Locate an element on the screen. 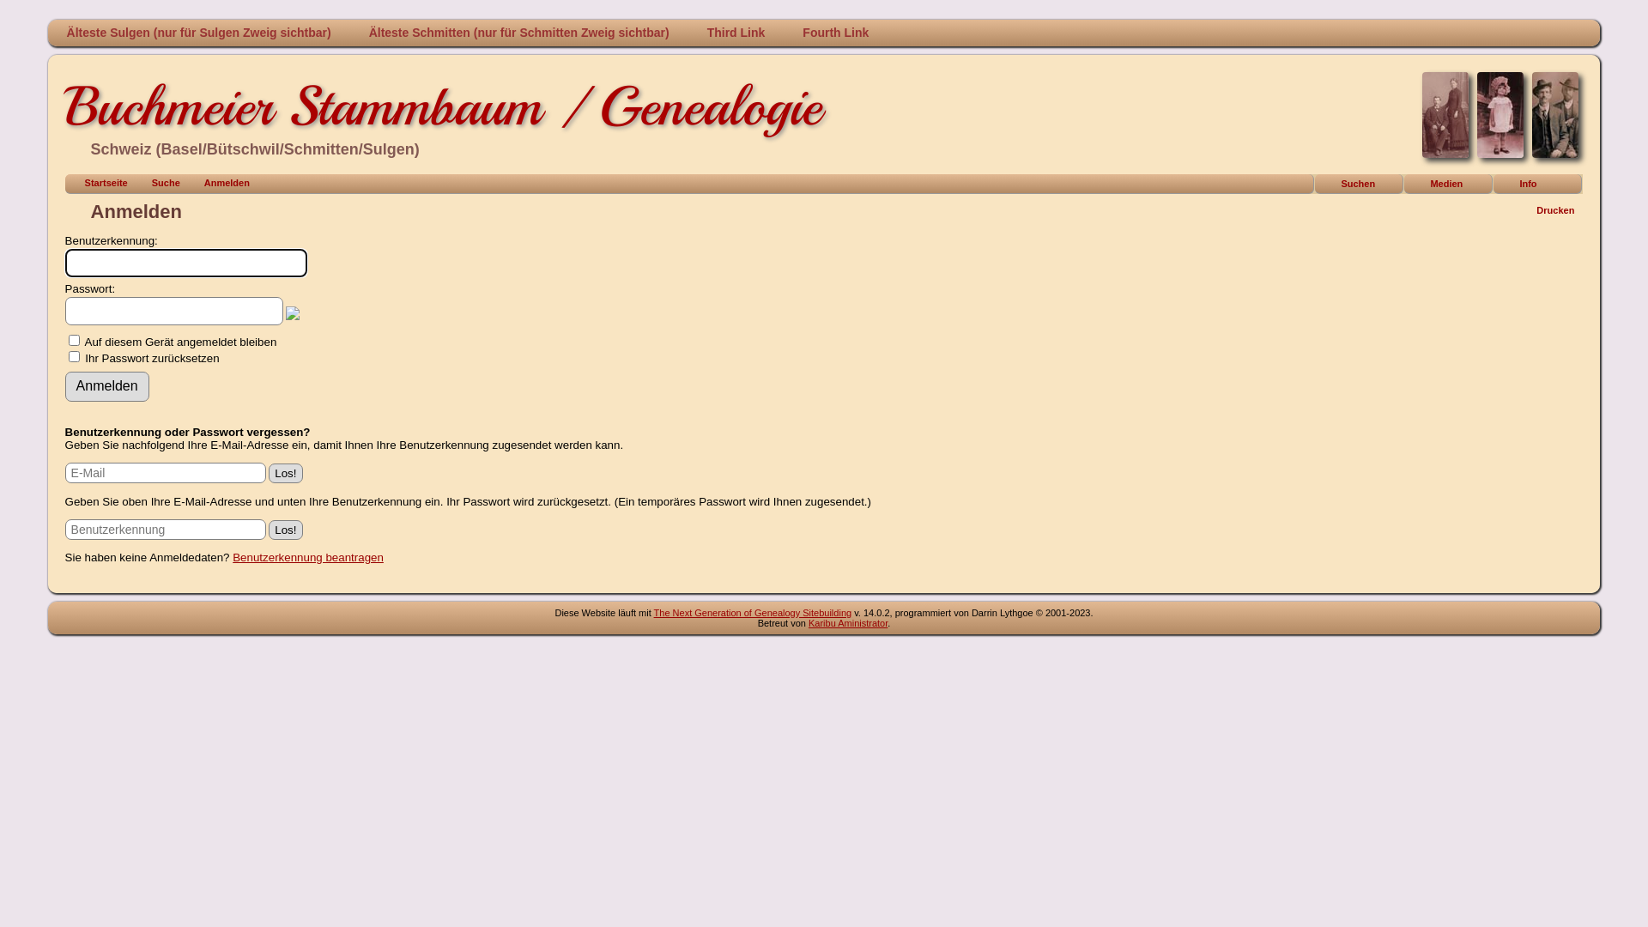 This screenshot has height=927, width=1648. The Next Generation of Genealogy Sitebuilding is located at coordinates (754, 613).